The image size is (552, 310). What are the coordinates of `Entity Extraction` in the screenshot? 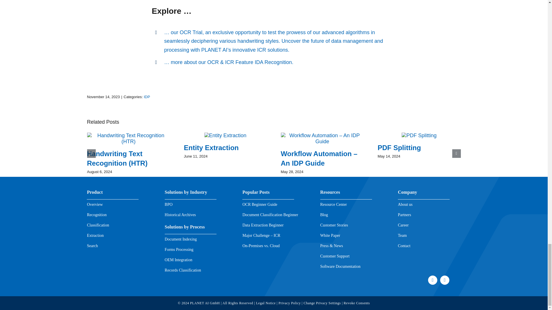 It's located at (211, 148).